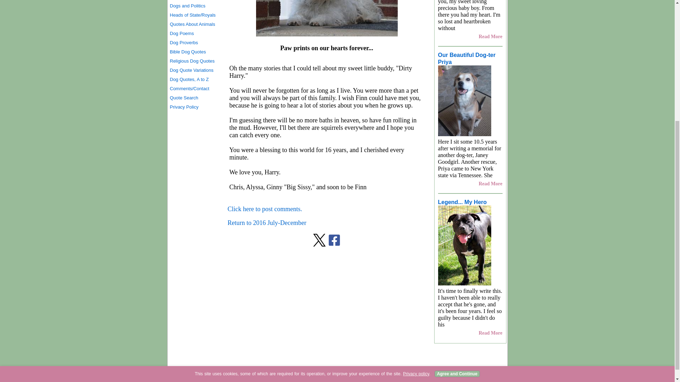  I want to click on Dog Poems, so click(195, 34).